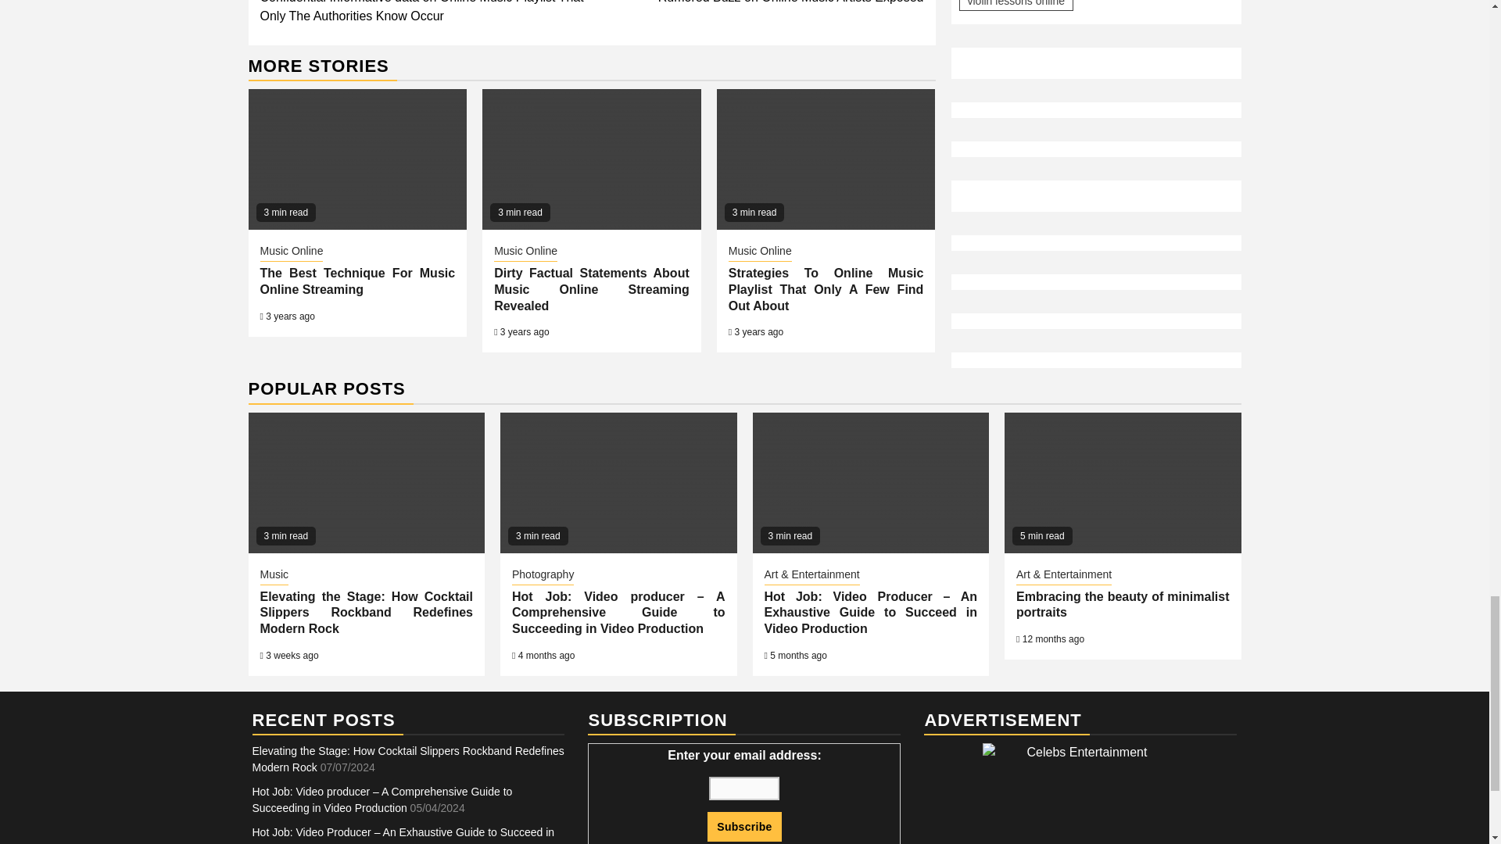  I want to click on The Best Technique For Music Online Streaming, so click(758, 3).